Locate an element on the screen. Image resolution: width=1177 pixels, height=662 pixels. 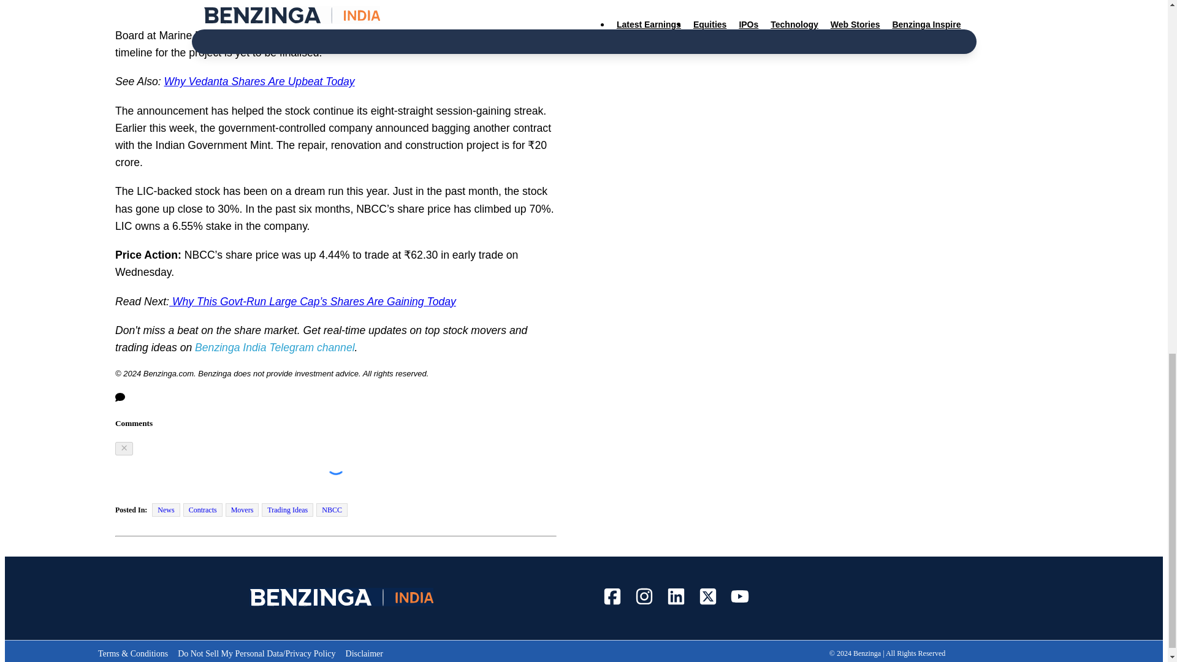
Why Vedanta Shares Are Upbeat Today is located at coordinates (260, 81).